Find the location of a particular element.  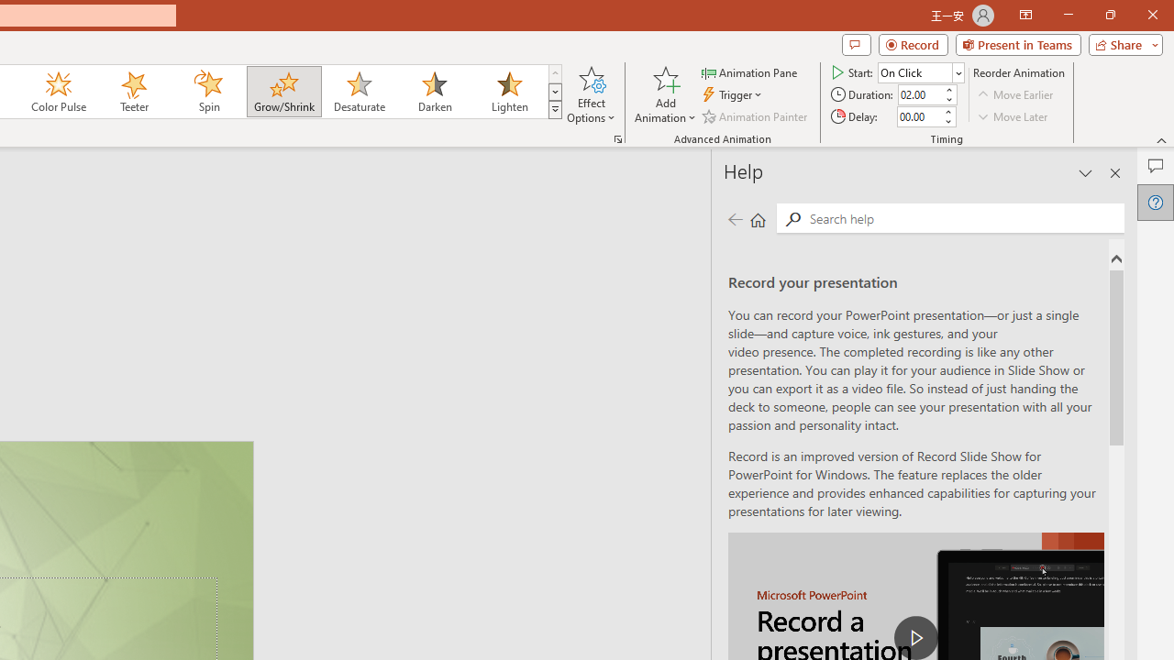

Grow/Shrink is located at coordinates (283, 92).